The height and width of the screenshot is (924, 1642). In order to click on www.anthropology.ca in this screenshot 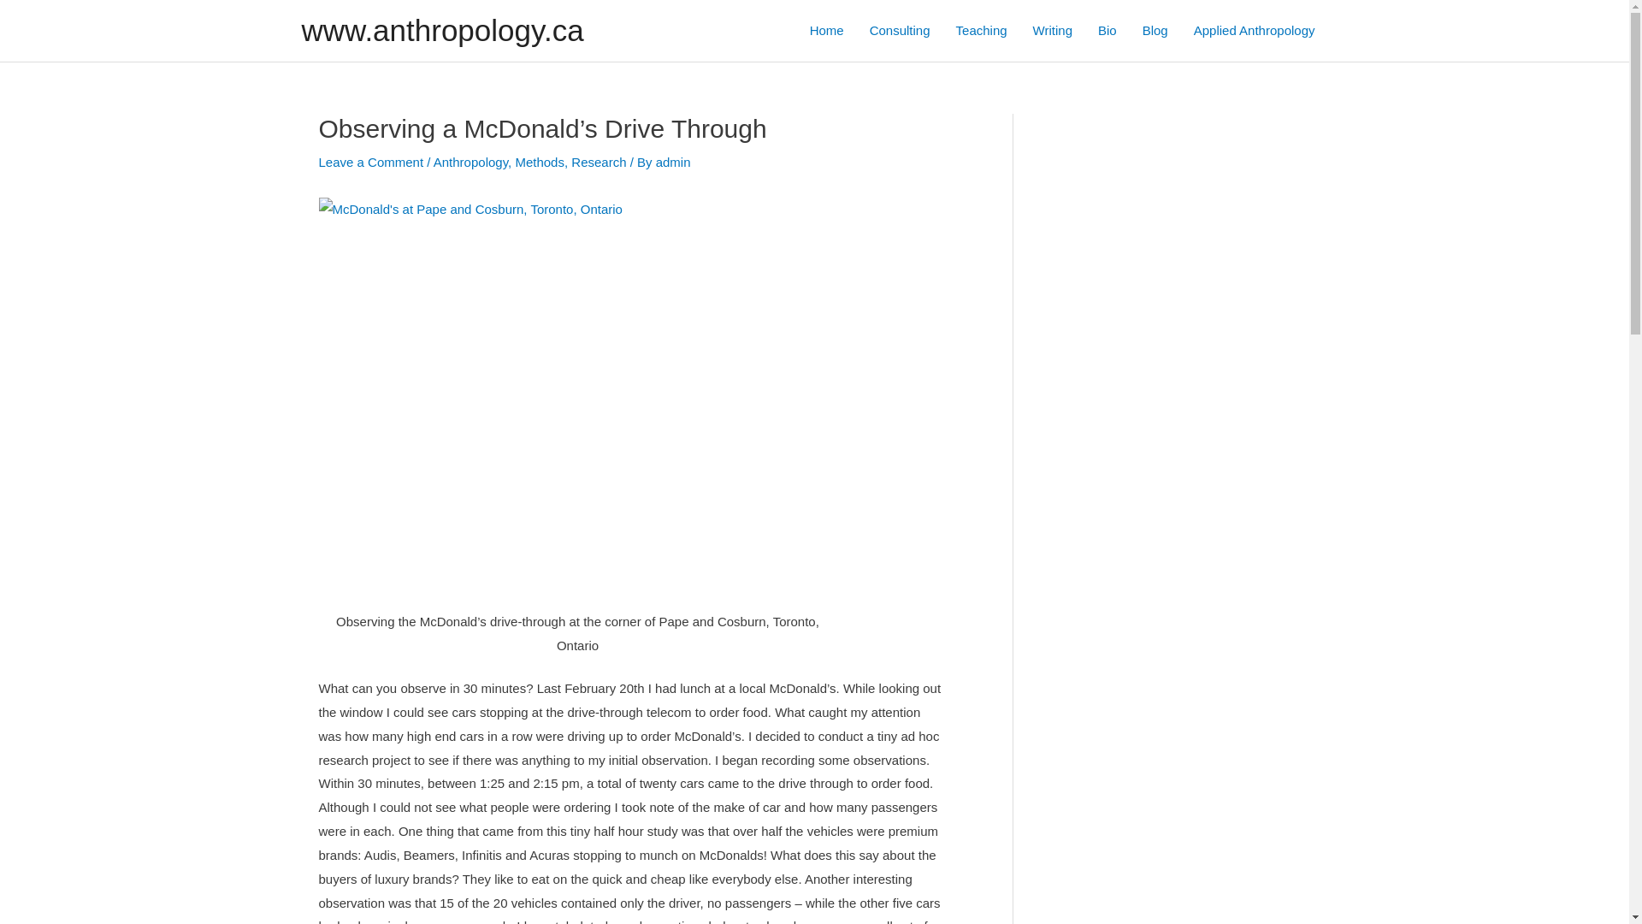, I will do `click(442, 31)`.